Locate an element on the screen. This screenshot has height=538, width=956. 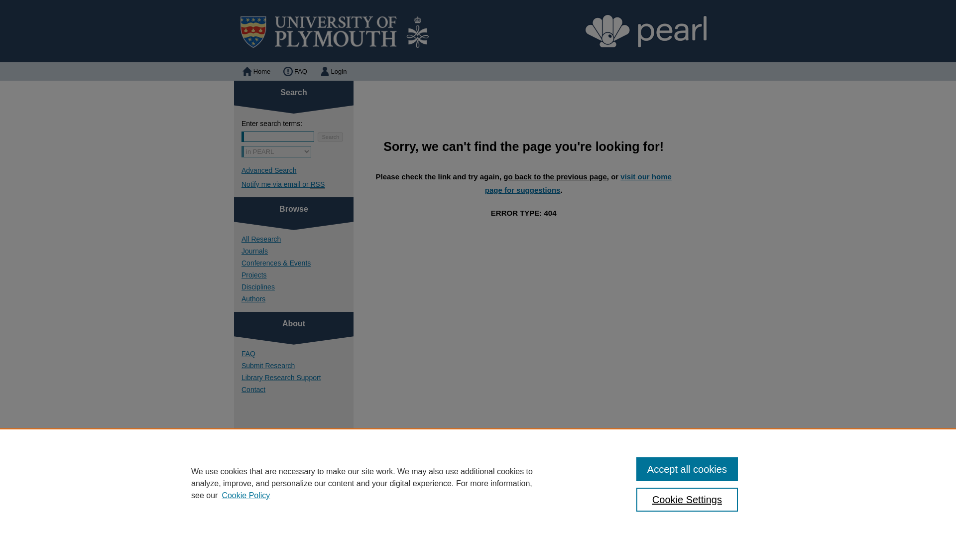
Really Simple Syndication is located at coordinates (317, 184).